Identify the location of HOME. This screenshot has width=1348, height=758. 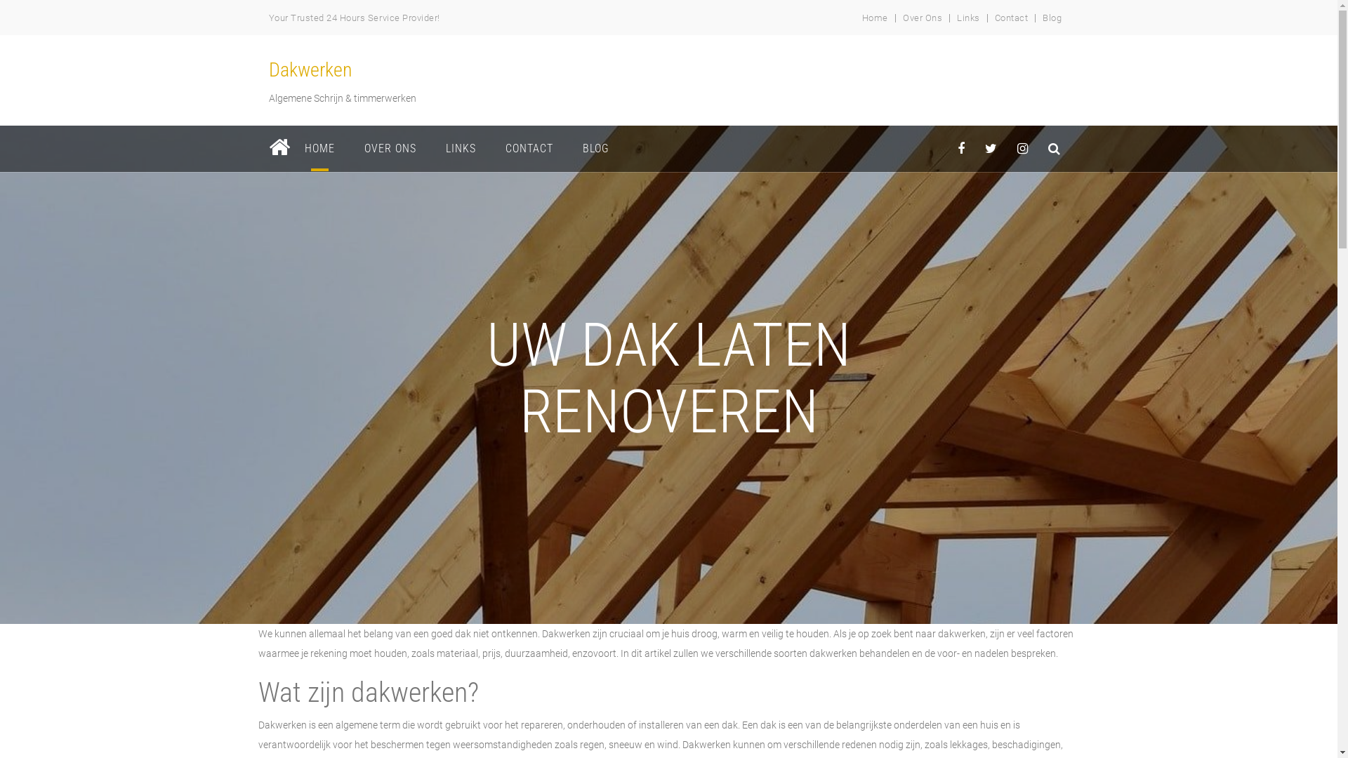
(319, 149).